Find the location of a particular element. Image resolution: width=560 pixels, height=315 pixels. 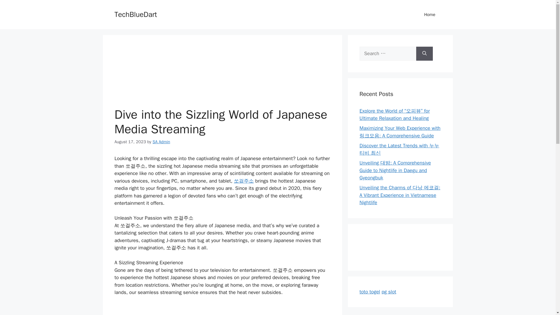

Home is located at coordinates (430, 15).